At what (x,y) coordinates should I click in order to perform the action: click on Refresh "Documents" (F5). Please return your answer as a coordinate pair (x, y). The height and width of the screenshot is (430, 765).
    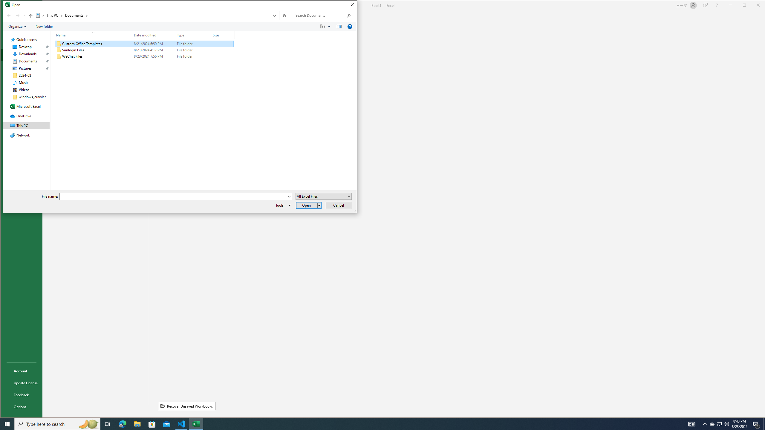
    Looking at the image, I should click on (284, 16).